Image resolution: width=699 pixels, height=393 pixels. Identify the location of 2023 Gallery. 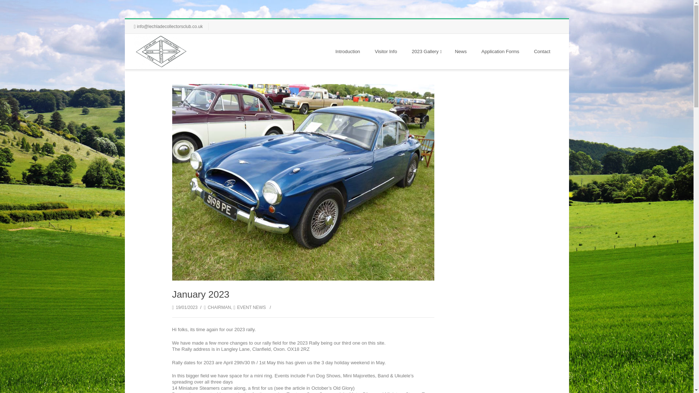
(426, 51).